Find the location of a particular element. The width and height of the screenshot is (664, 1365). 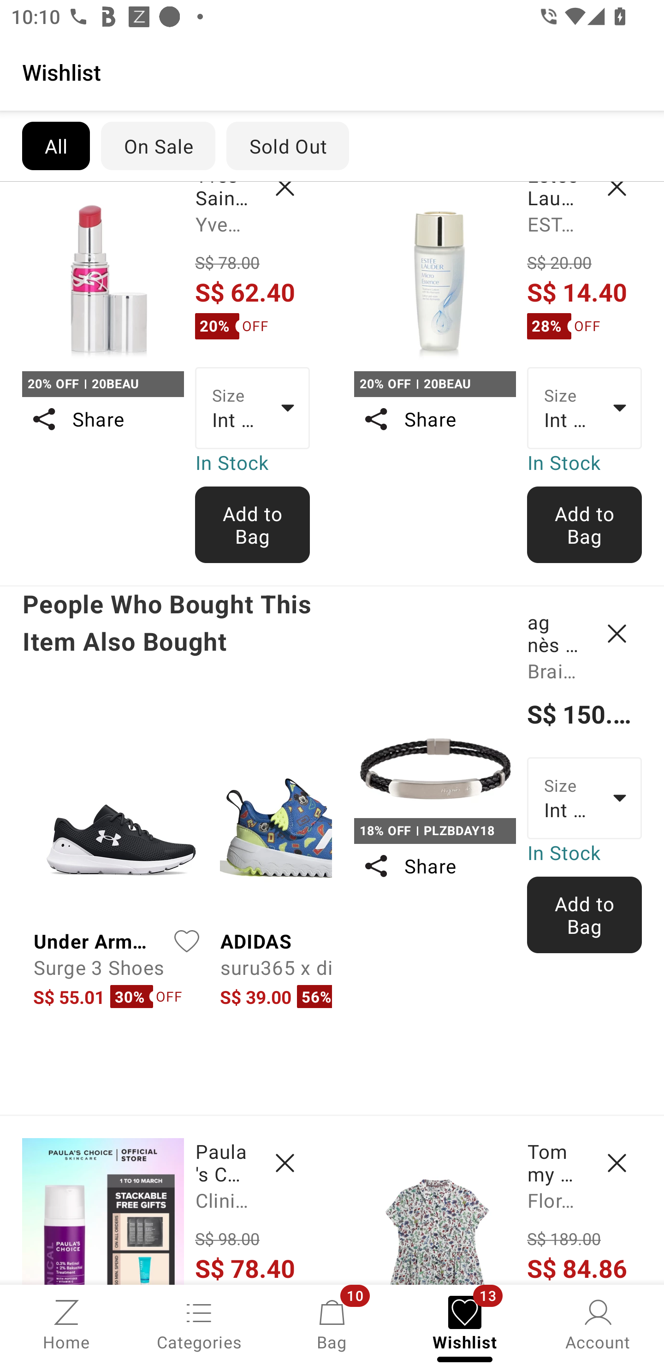

Wishlist is located at coordinates (332, 71).